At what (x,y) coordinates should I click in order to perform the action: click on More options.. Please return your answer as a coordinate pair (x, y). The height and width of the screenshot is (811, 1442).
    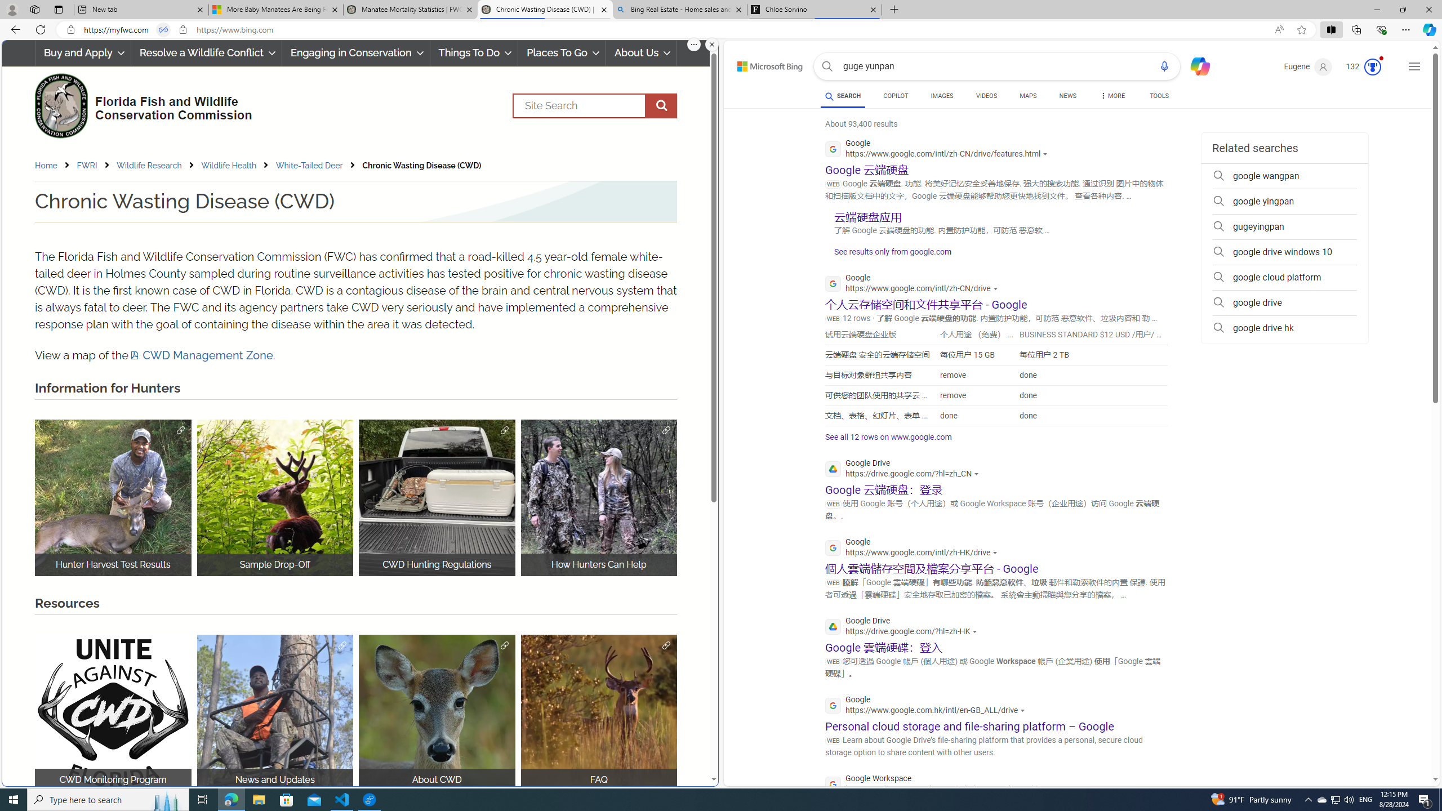
    Looking at the image, I should click on (694, 44).